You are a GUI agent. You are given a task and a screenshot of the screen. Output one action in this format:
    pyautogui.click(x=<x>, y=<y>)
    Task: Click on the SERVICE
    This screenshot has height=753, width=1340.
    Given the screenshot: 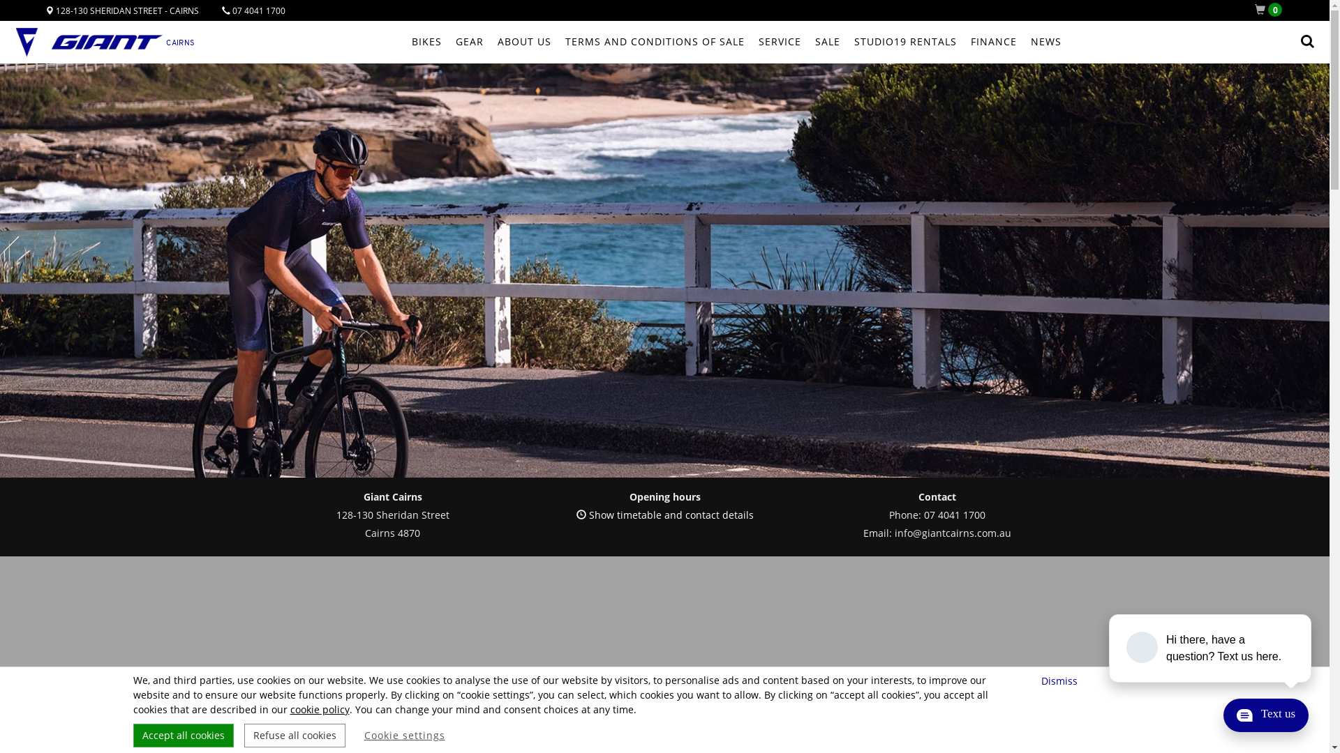 What is the action you would take?
    pyautogui.click(x=779, y=42)
    